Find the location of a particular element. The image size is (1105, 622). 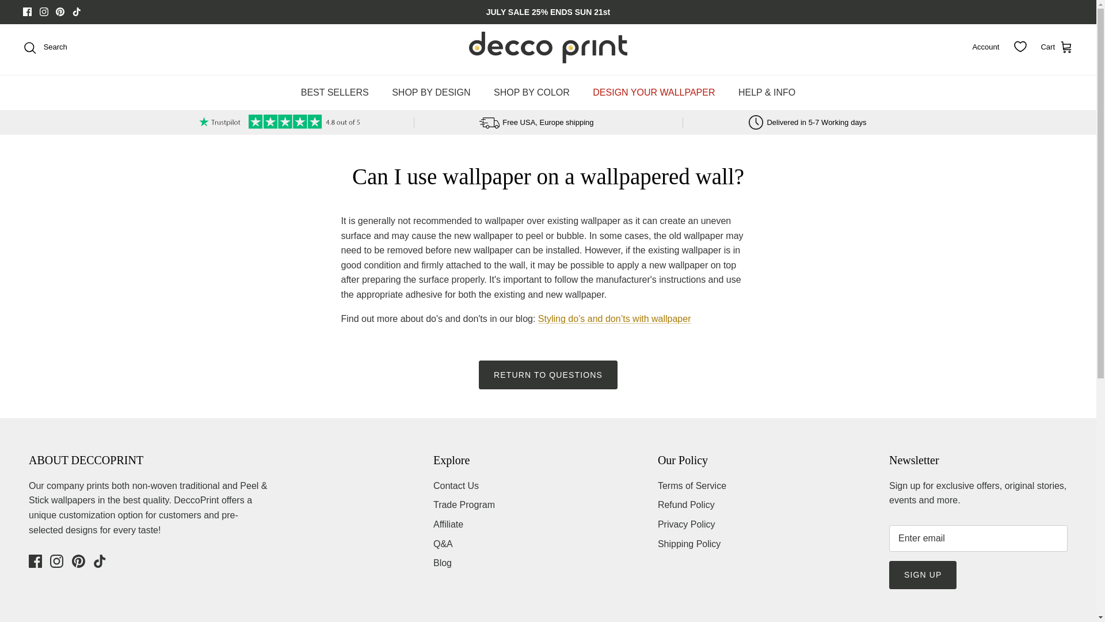

Instagram is located at coordinates (56, 561).